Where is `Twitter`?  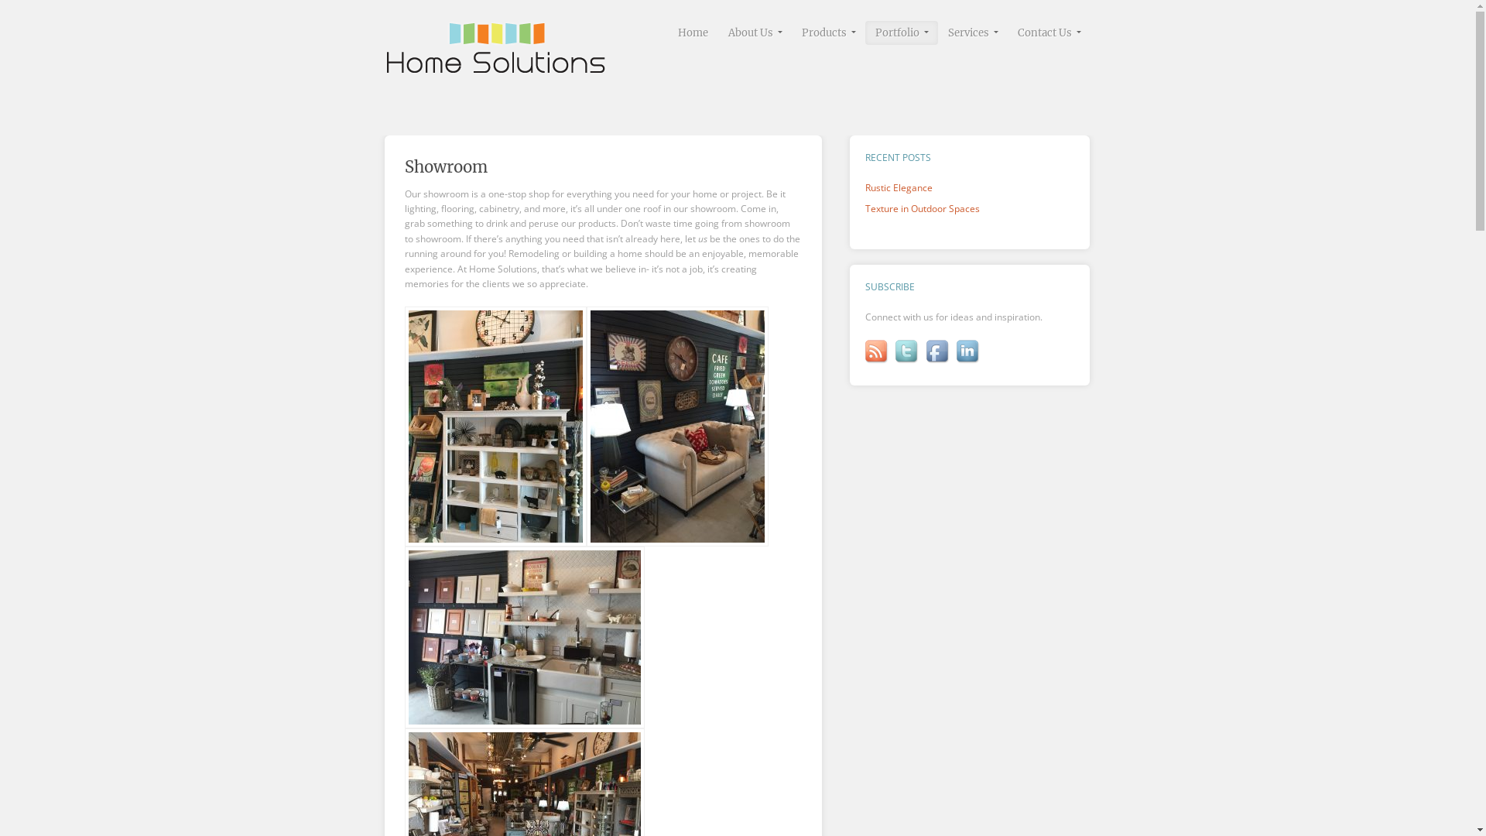
Twitter is located at coordinates (908, 352).